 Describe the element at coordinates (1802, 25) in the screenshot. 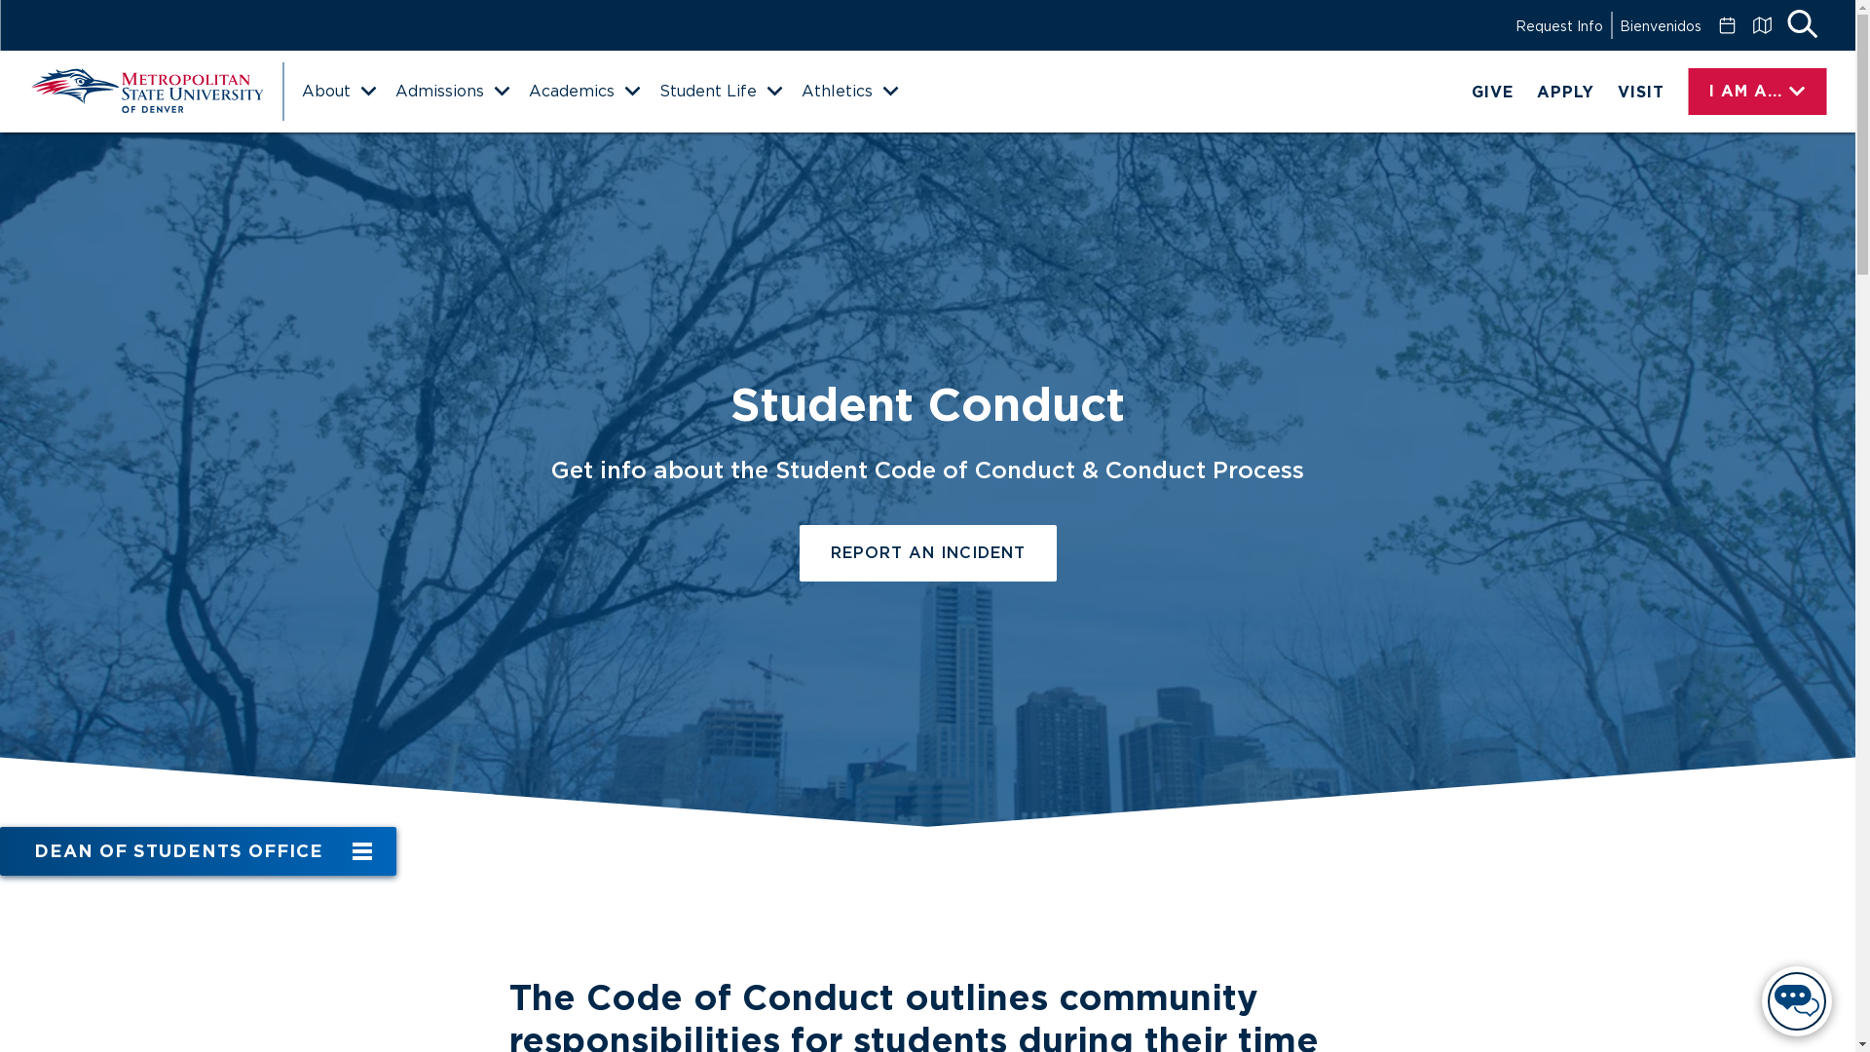

I see `Search` at that location.